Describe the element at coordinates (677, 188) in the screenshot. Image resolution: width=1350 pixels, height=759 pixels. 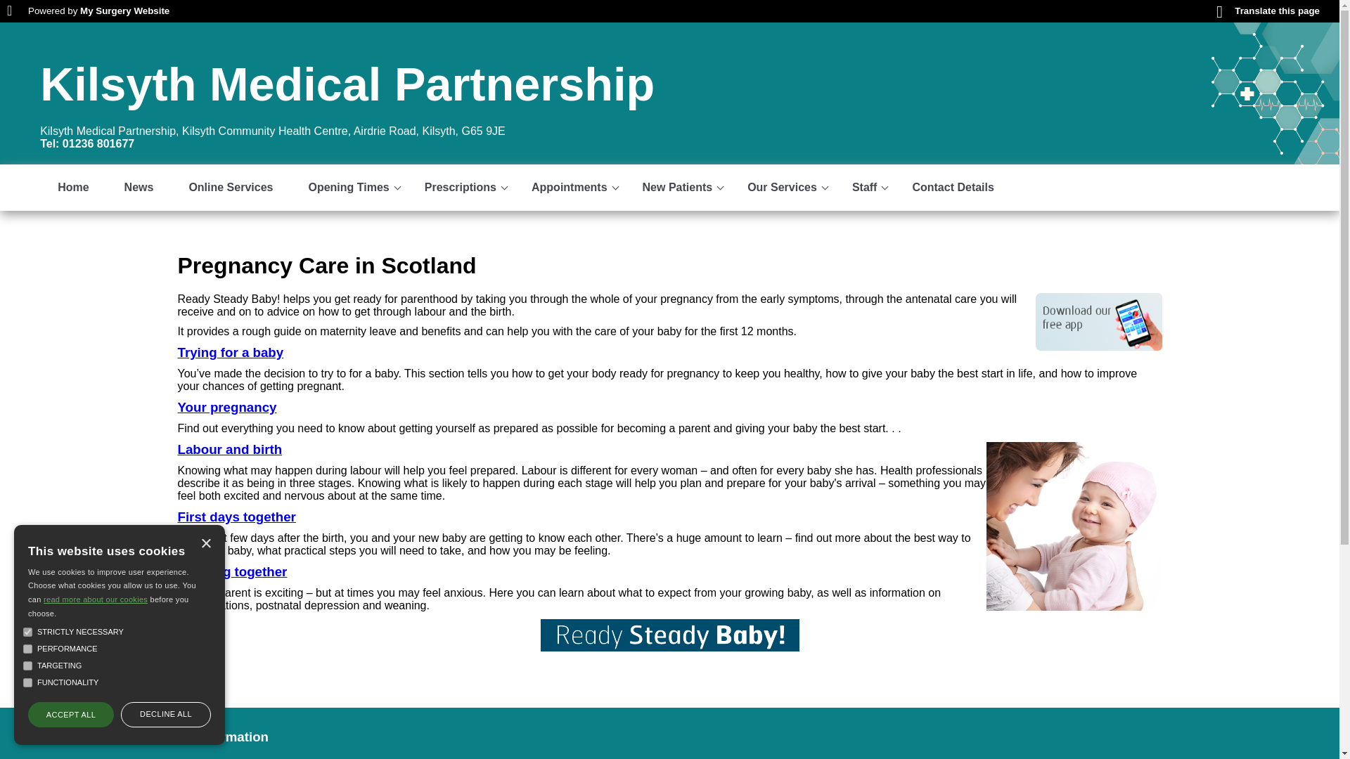
I see `New Patients` at that location.